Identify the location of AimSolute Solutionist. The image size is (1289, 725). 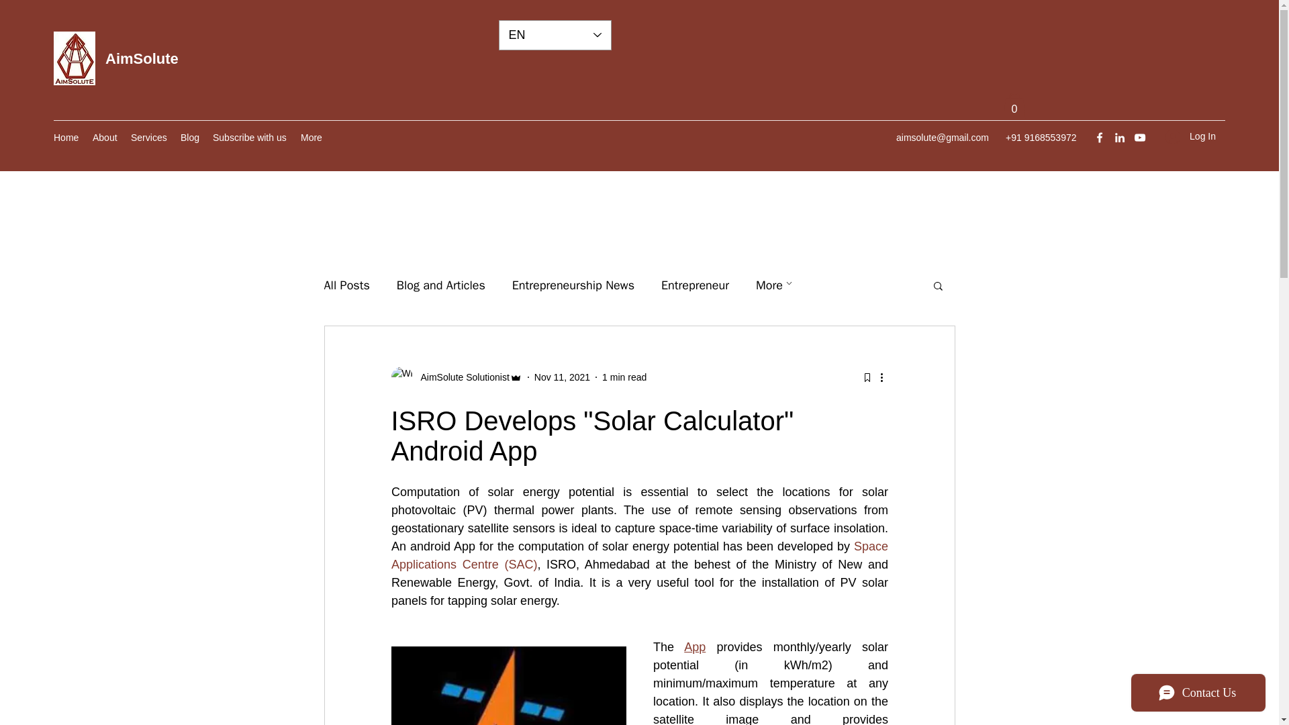
(461, 377).